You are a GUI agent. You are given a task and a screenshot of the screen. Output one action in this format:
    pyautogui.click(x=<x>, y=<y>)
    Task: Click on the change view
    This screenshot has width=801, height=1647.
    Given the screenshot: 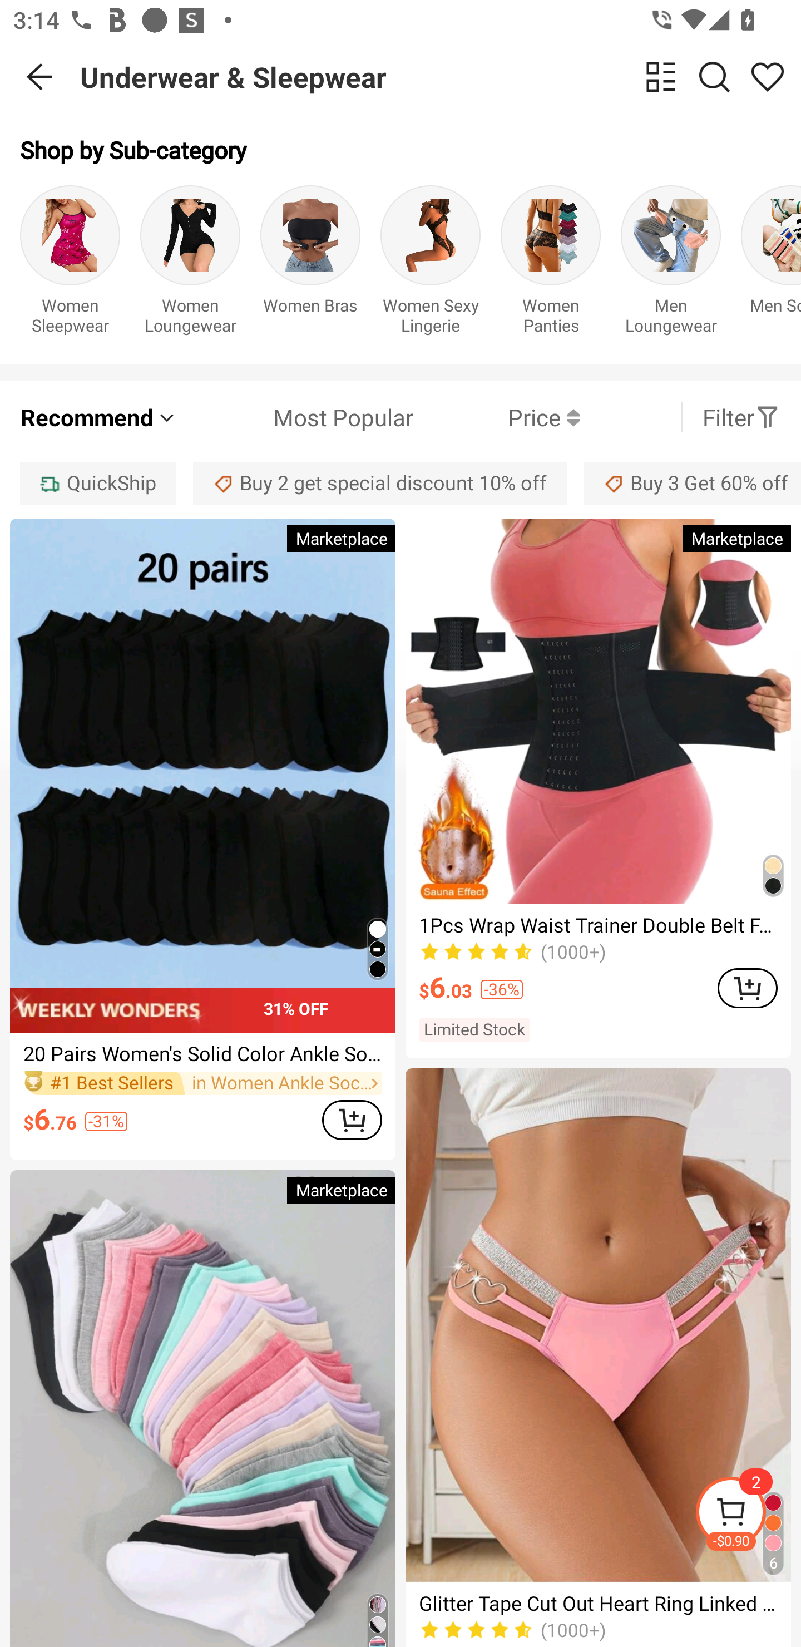 What is the action you would take?
    pyautogui.click(x=661, y=76)
    